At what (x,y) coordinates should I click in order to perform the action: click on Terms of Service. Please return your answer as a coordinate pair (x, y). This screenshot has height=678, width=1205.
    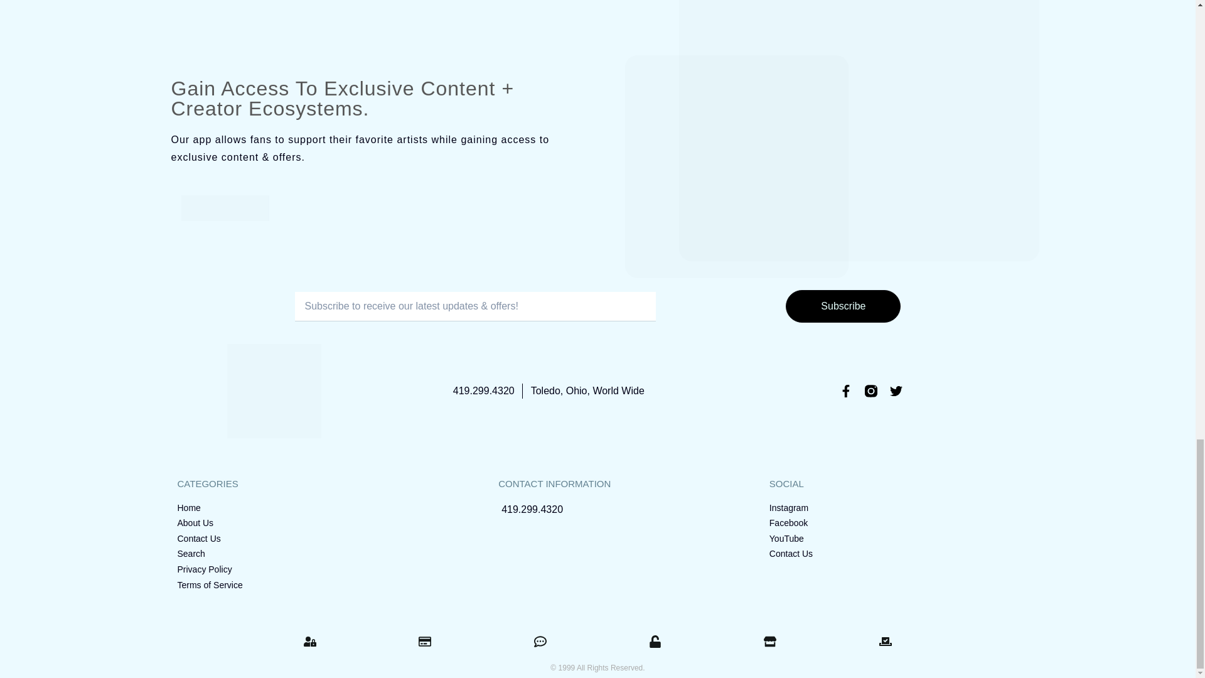
    Looking at the image, I should click on (301, 585).